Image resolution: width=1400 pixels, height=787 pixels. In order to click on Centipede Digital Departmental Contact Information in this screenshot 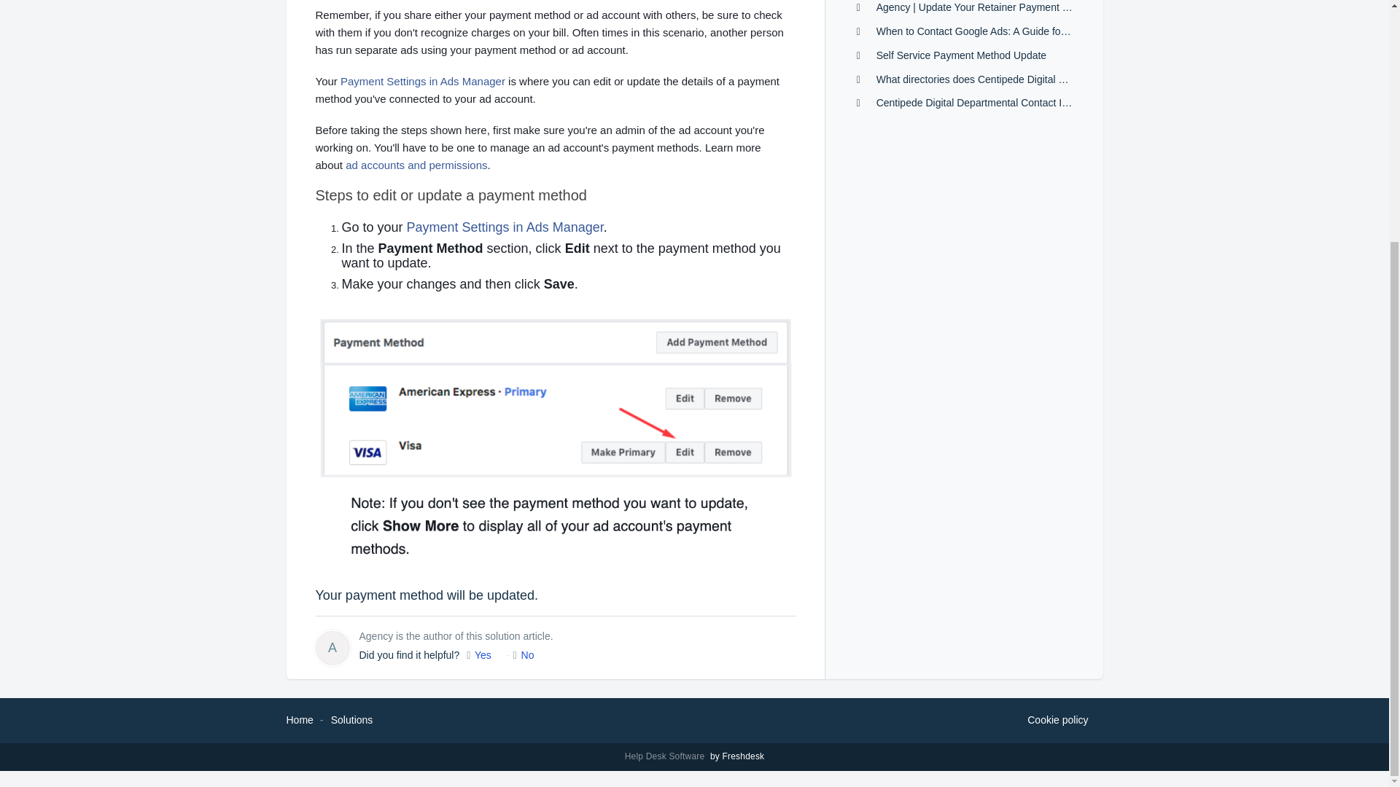, I will do `click(993, 102)`.